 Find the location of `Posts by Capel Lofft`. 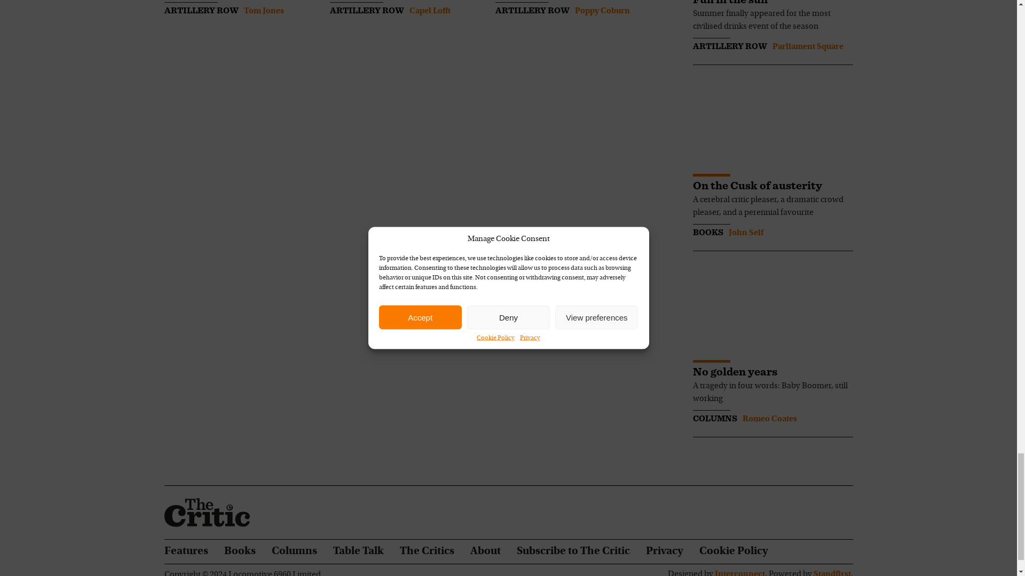

Posts by Capel Lofft is located at coordinates (429, 11).